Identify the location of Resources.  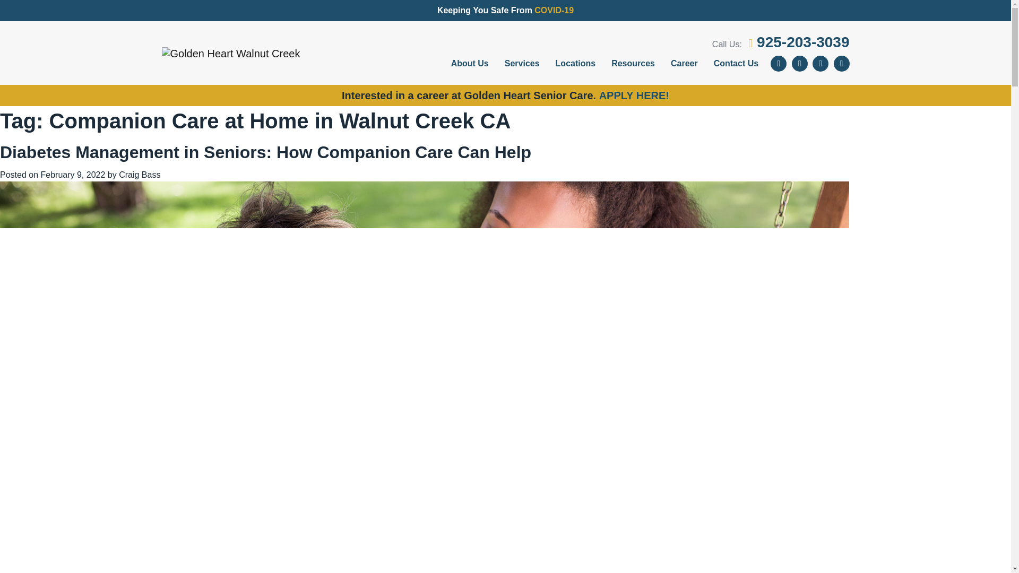
(633, 64).